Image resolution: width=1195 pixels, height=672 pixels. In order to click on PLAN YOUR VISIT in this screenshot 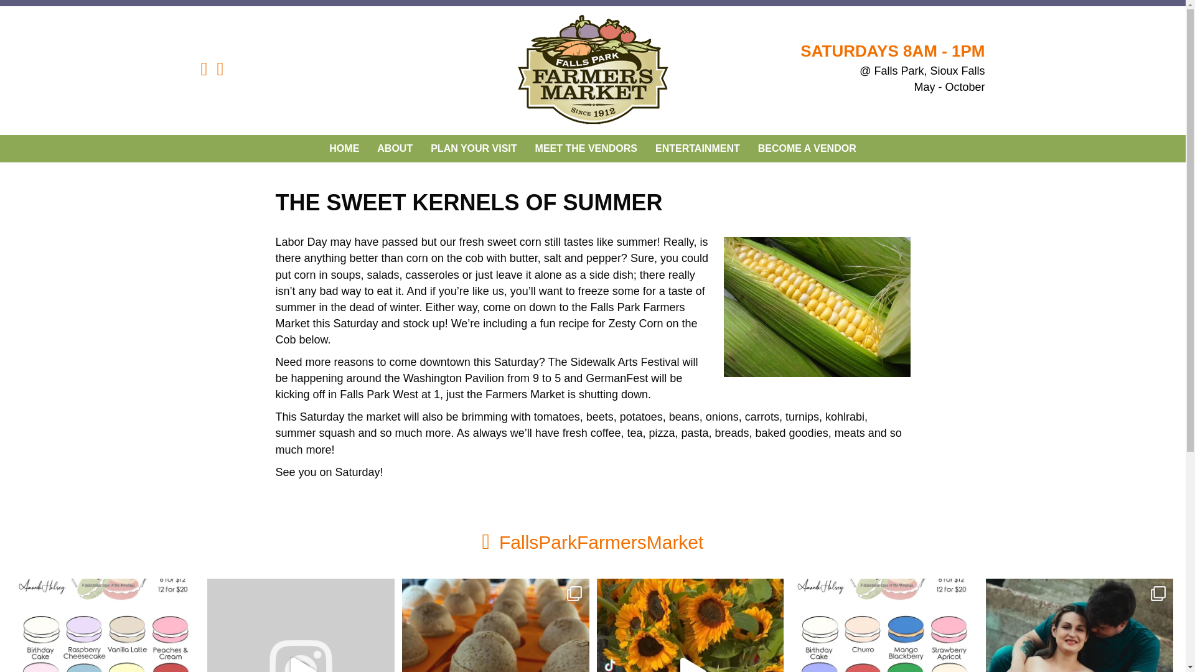, I will do `click(473, 149)`.